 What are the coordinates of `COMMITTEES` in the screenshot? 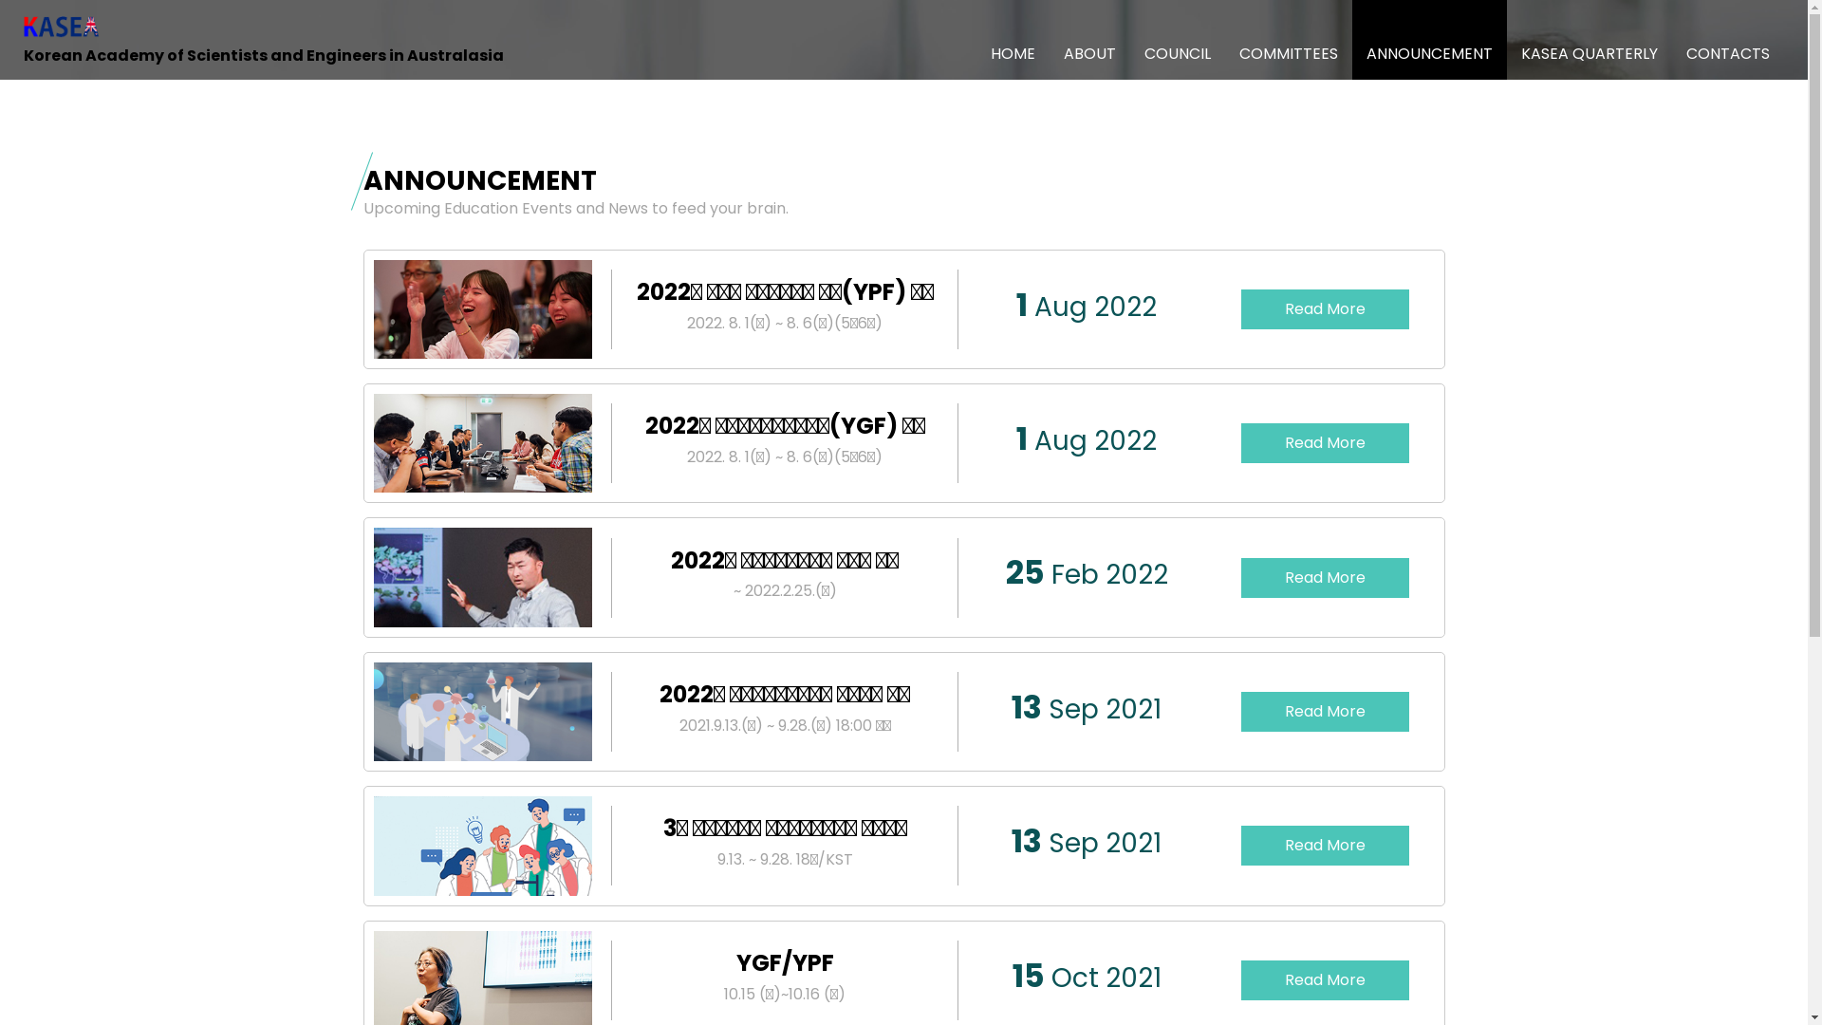 It's located at (1289, 40).